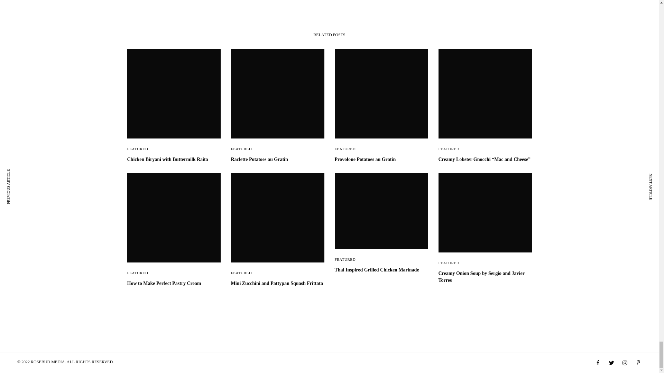  I want to click on Mini Zucchini and Pattypan Squash Frittata, so click(278, 283).